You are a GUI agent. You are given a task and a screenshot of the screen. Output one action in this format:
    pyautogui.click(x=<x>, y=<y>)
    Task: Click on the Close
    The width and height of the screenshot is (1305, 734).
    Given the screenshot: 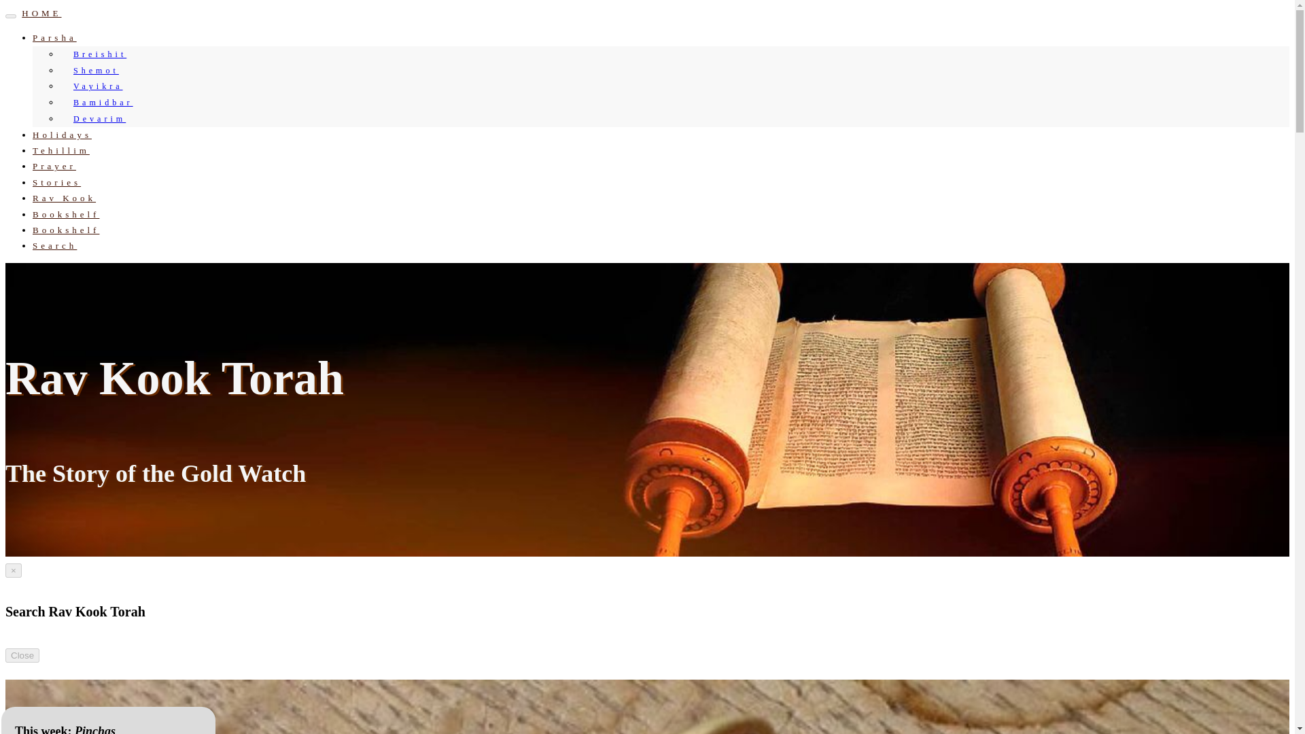 What is the action you would take?
    pyautogui.click(x=22, y=655)
    